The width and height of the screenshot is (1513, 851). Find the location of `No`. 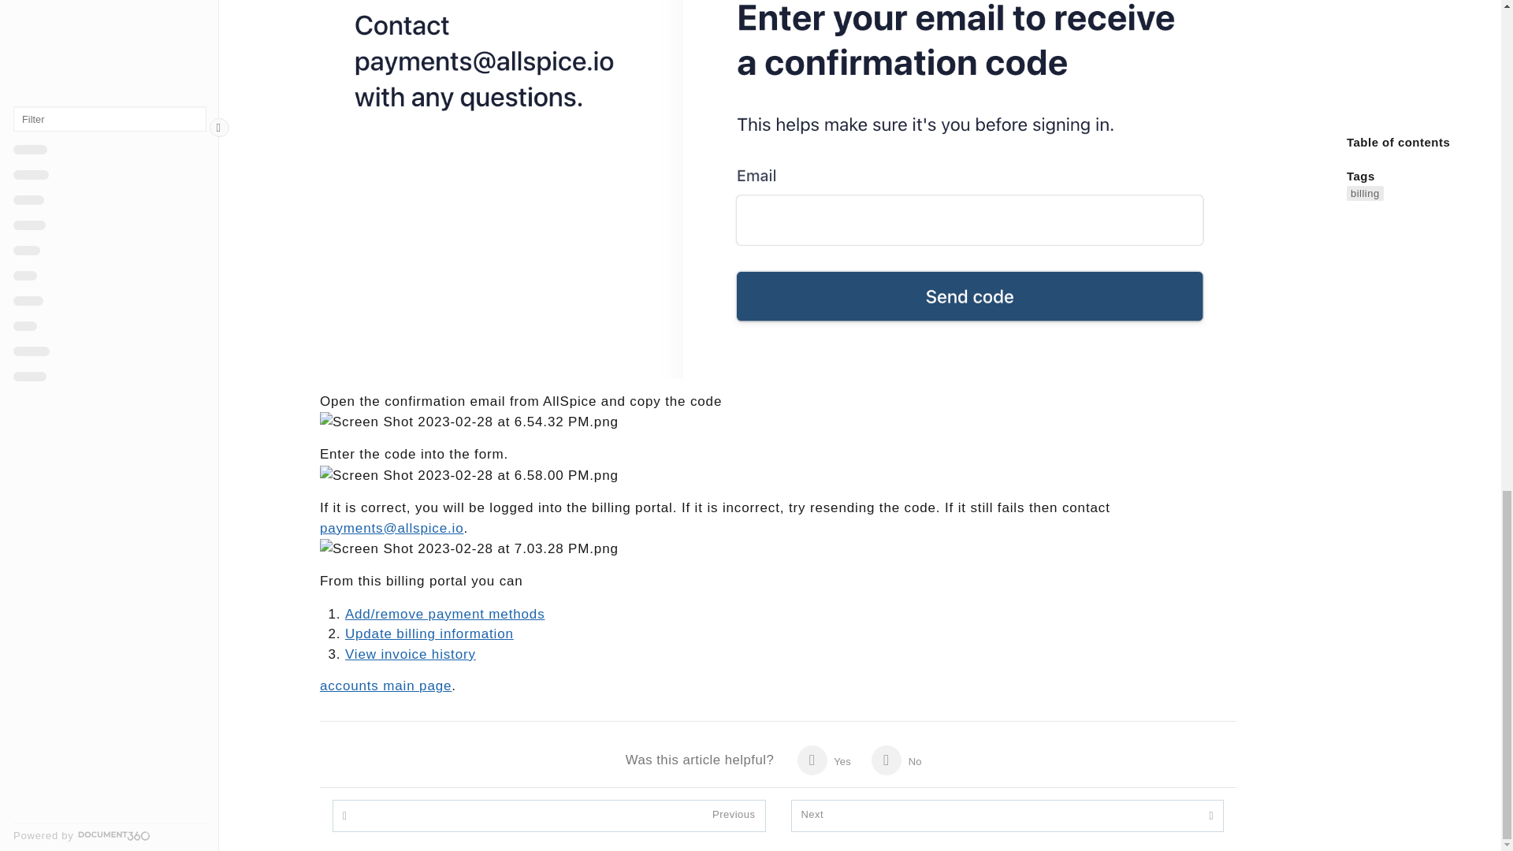

No is located at coordinates (896, 760).